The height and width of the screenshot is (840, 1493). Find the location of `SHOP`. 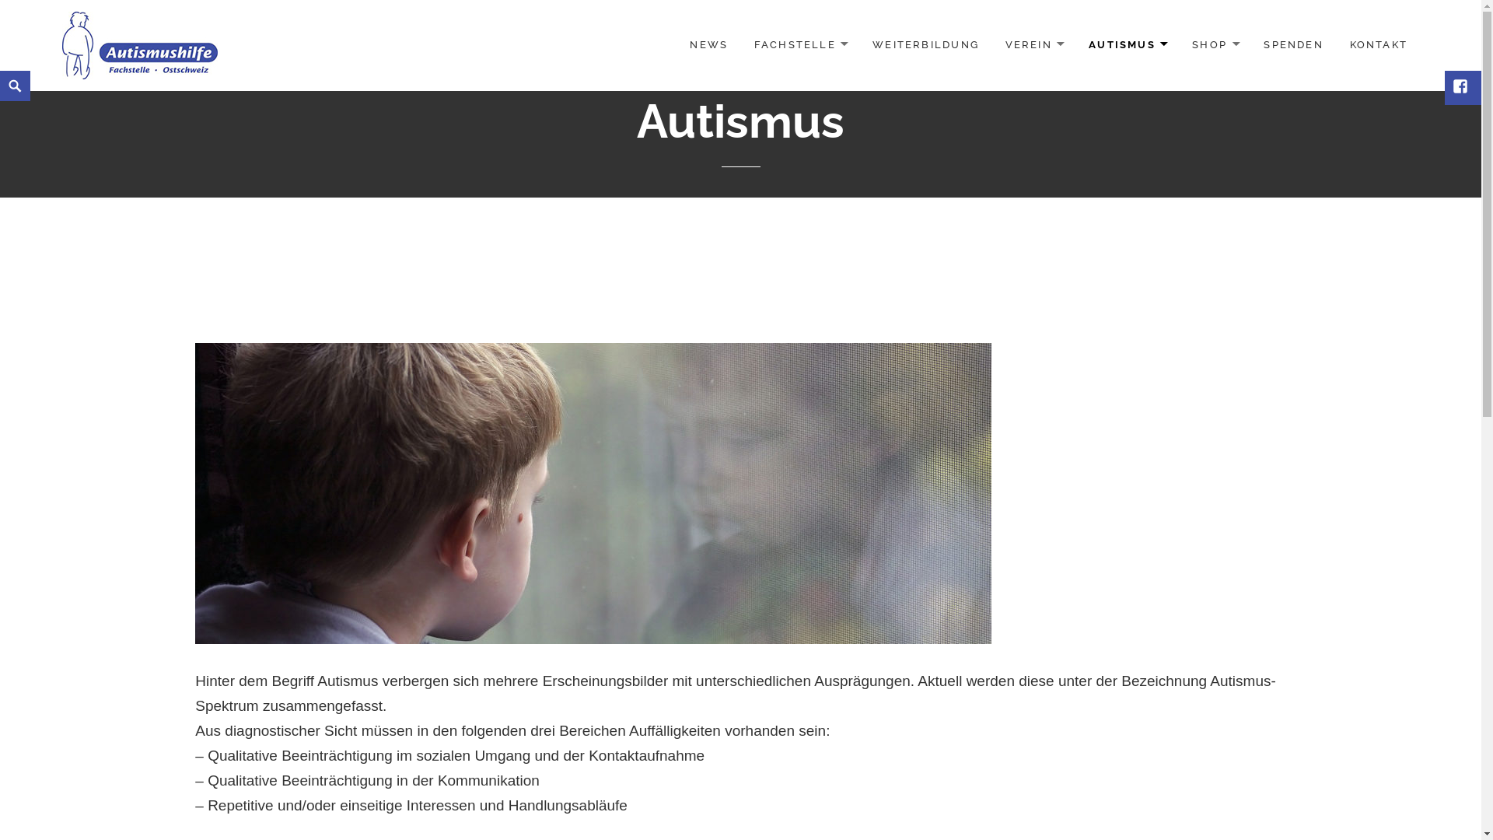

SHOP is located at coordinates (1215, 45).